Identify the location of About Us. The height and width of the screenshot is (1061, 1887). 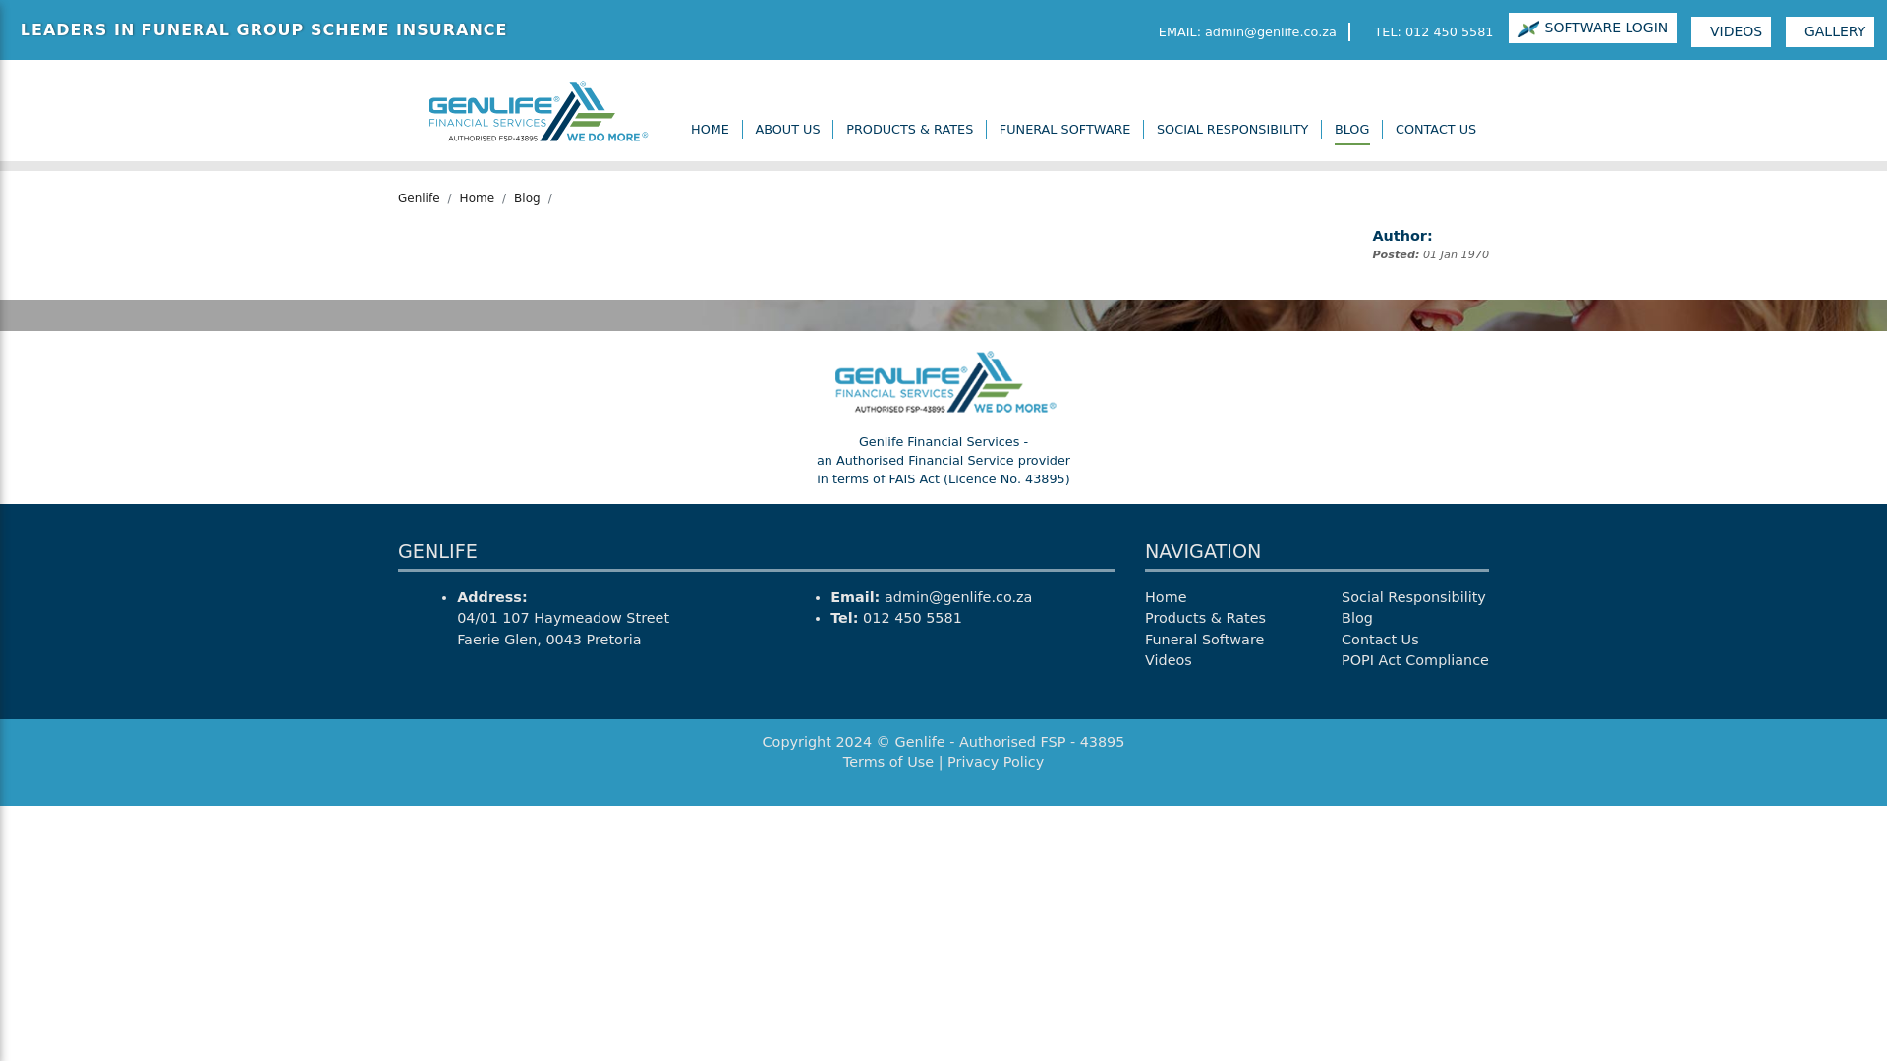
(788, 130).